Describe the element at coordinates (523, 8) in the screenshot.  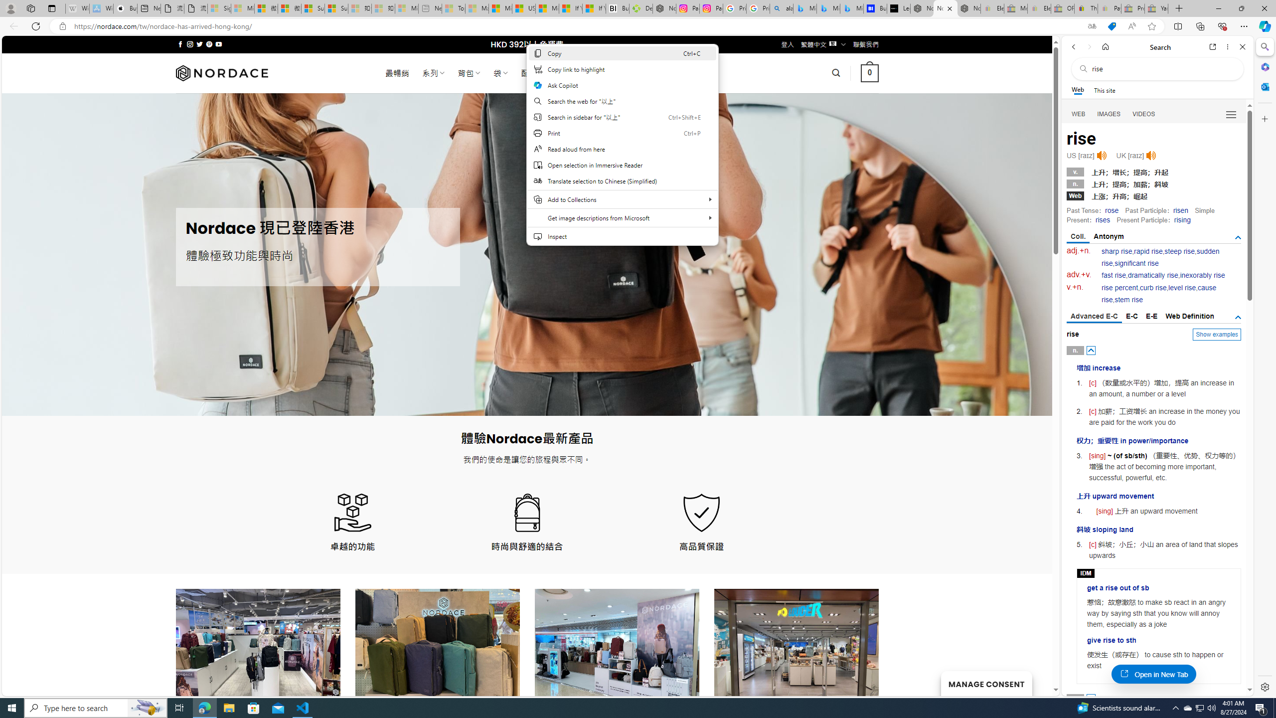
I see `US Heat Deaths Soared To Record High Last Year` at that location.